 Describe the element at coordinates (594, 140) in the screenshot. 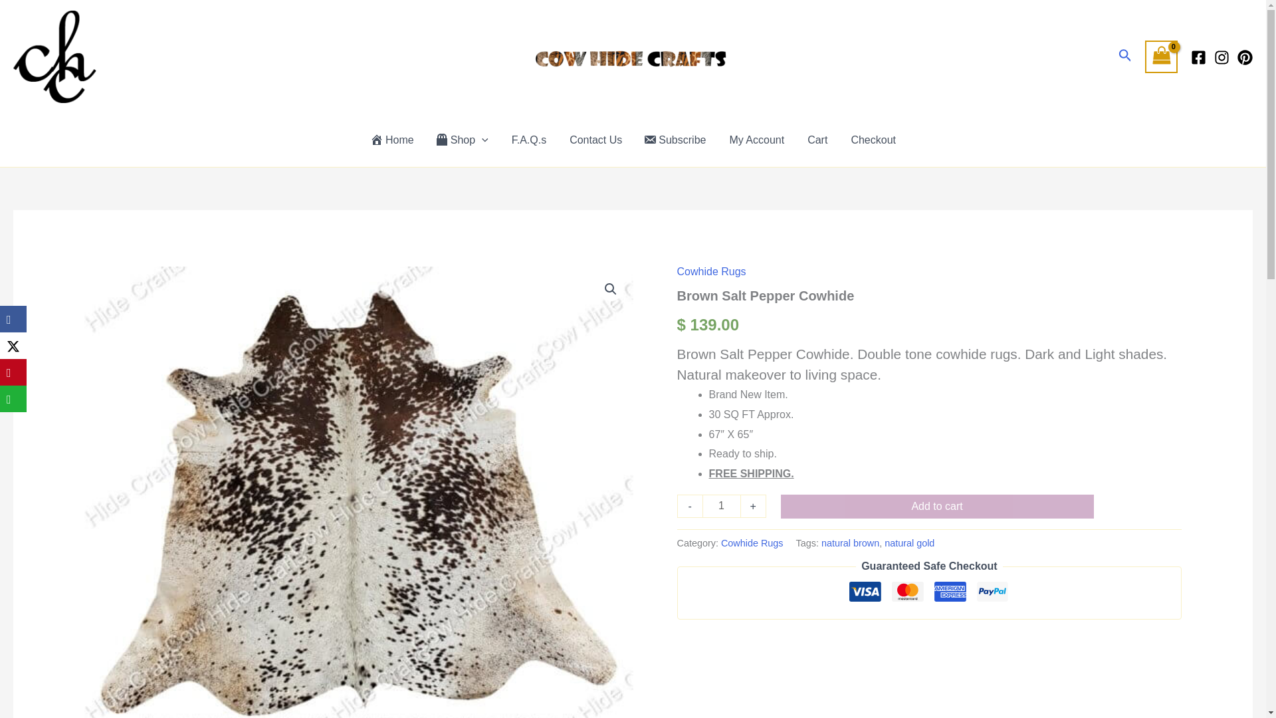

I see `Contact Us` at that location.